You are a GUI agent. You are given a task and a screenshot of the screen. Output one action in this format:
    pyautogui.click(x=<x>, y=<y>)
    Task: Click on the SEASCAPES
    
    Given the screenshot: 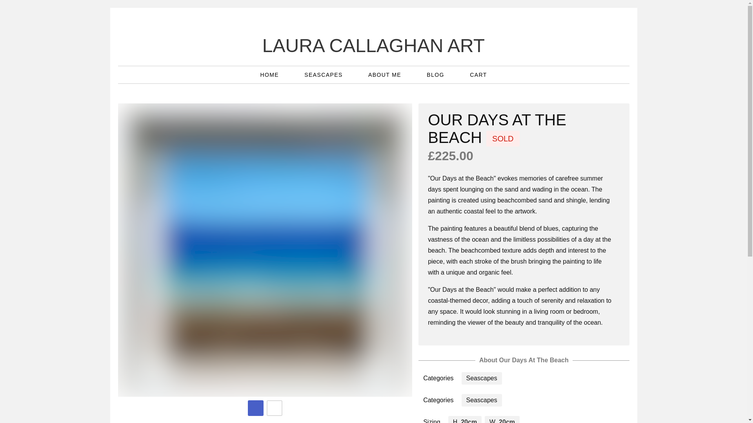 What is the action you would take?
    pyautogui.click(x=324, y=74)
    